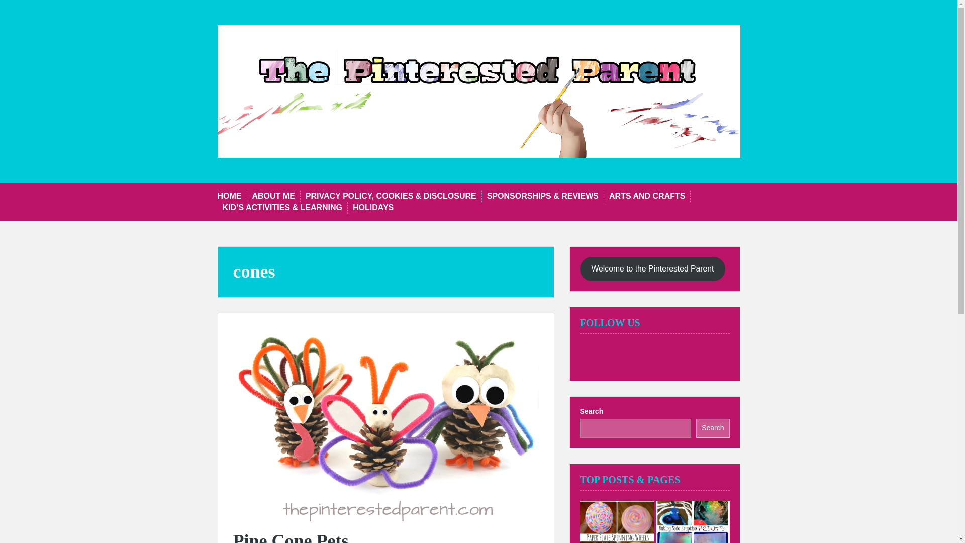  Describe the element at coordinates (373, 208) in the screenshot. I see `HOLIDAYS` at that location.